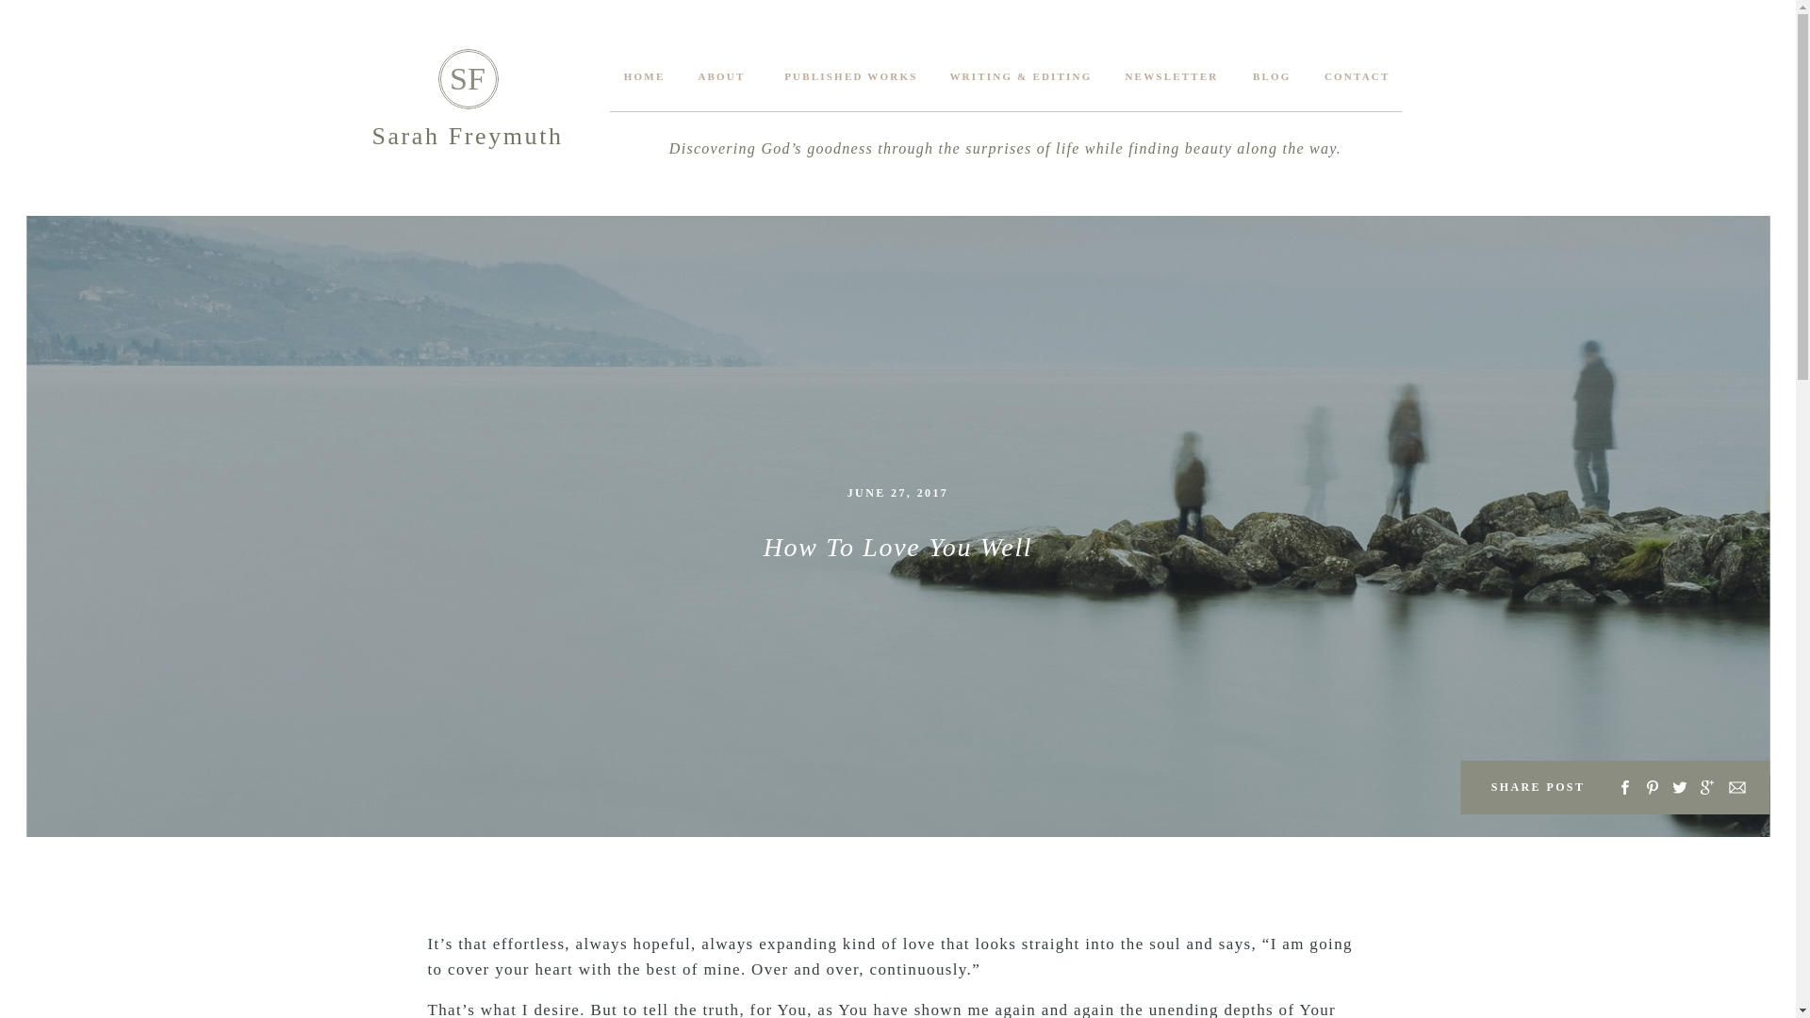 The height and width of the screenshot is (1018, 1810). I want to click on ABOUT, so click(719, 76).